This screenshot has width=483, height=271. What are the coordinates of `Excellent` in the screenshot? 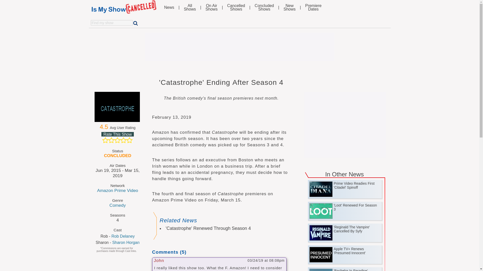 It's located at (129, 140).